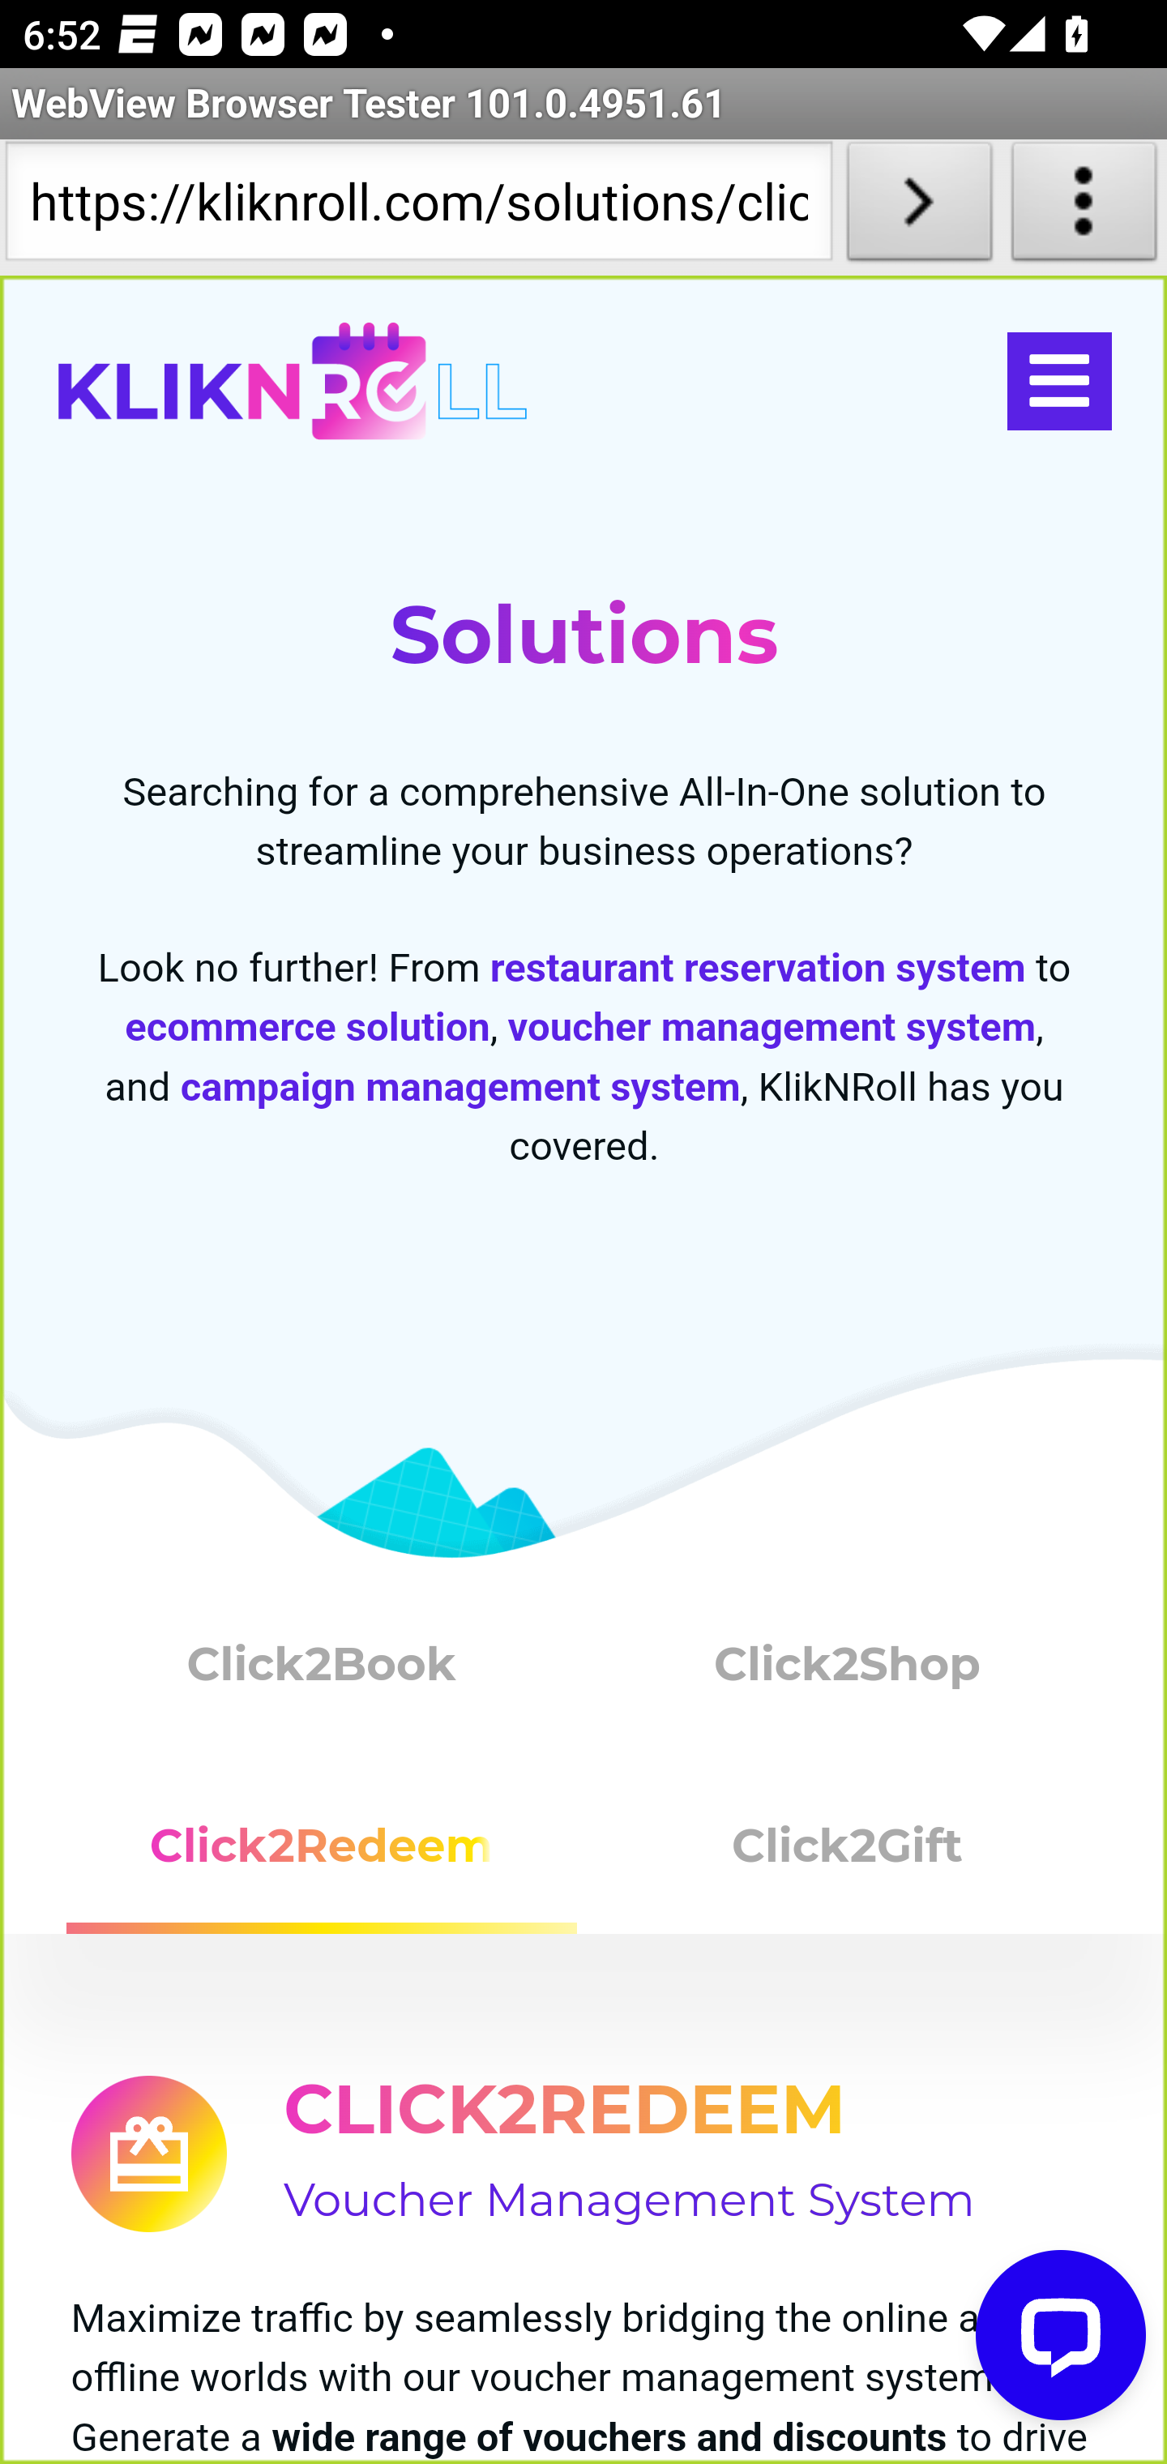 This screenshot has height=2464, width=1167. Describe the element at coordinates (848, 1670) in the screenshot. I see `Click2Shop` at that location.